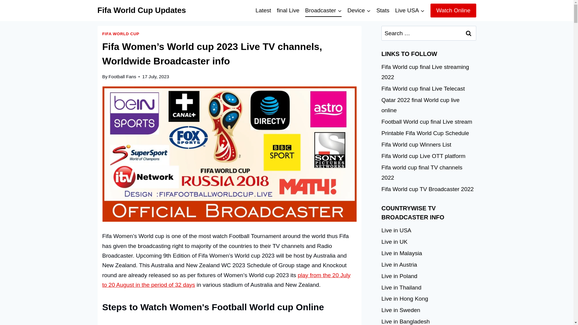  I want to click on Broadcaster, so click(323, 10).